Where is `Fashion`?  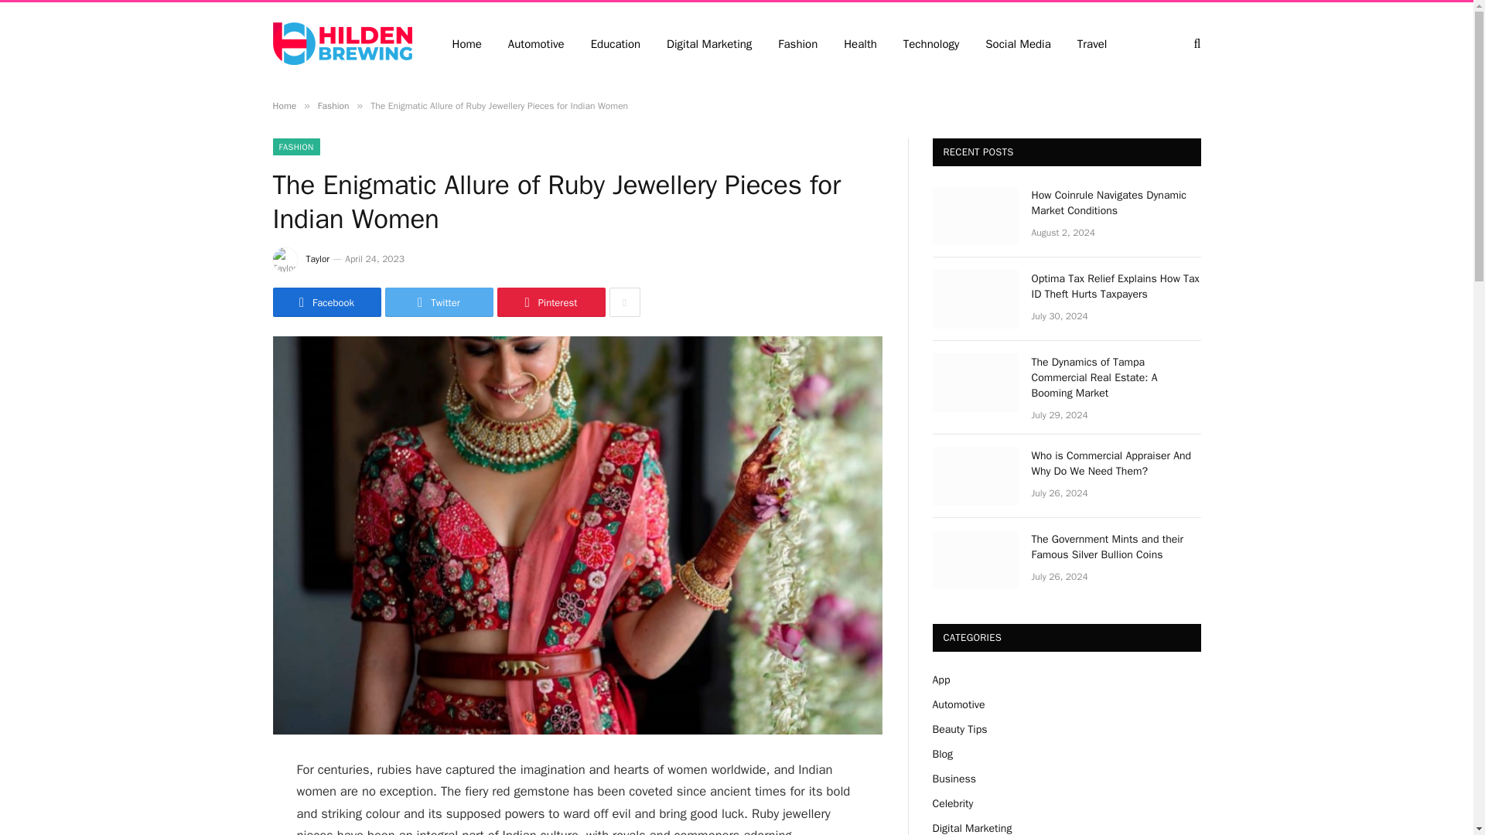 Fashion is located at coordinates (333, 105).